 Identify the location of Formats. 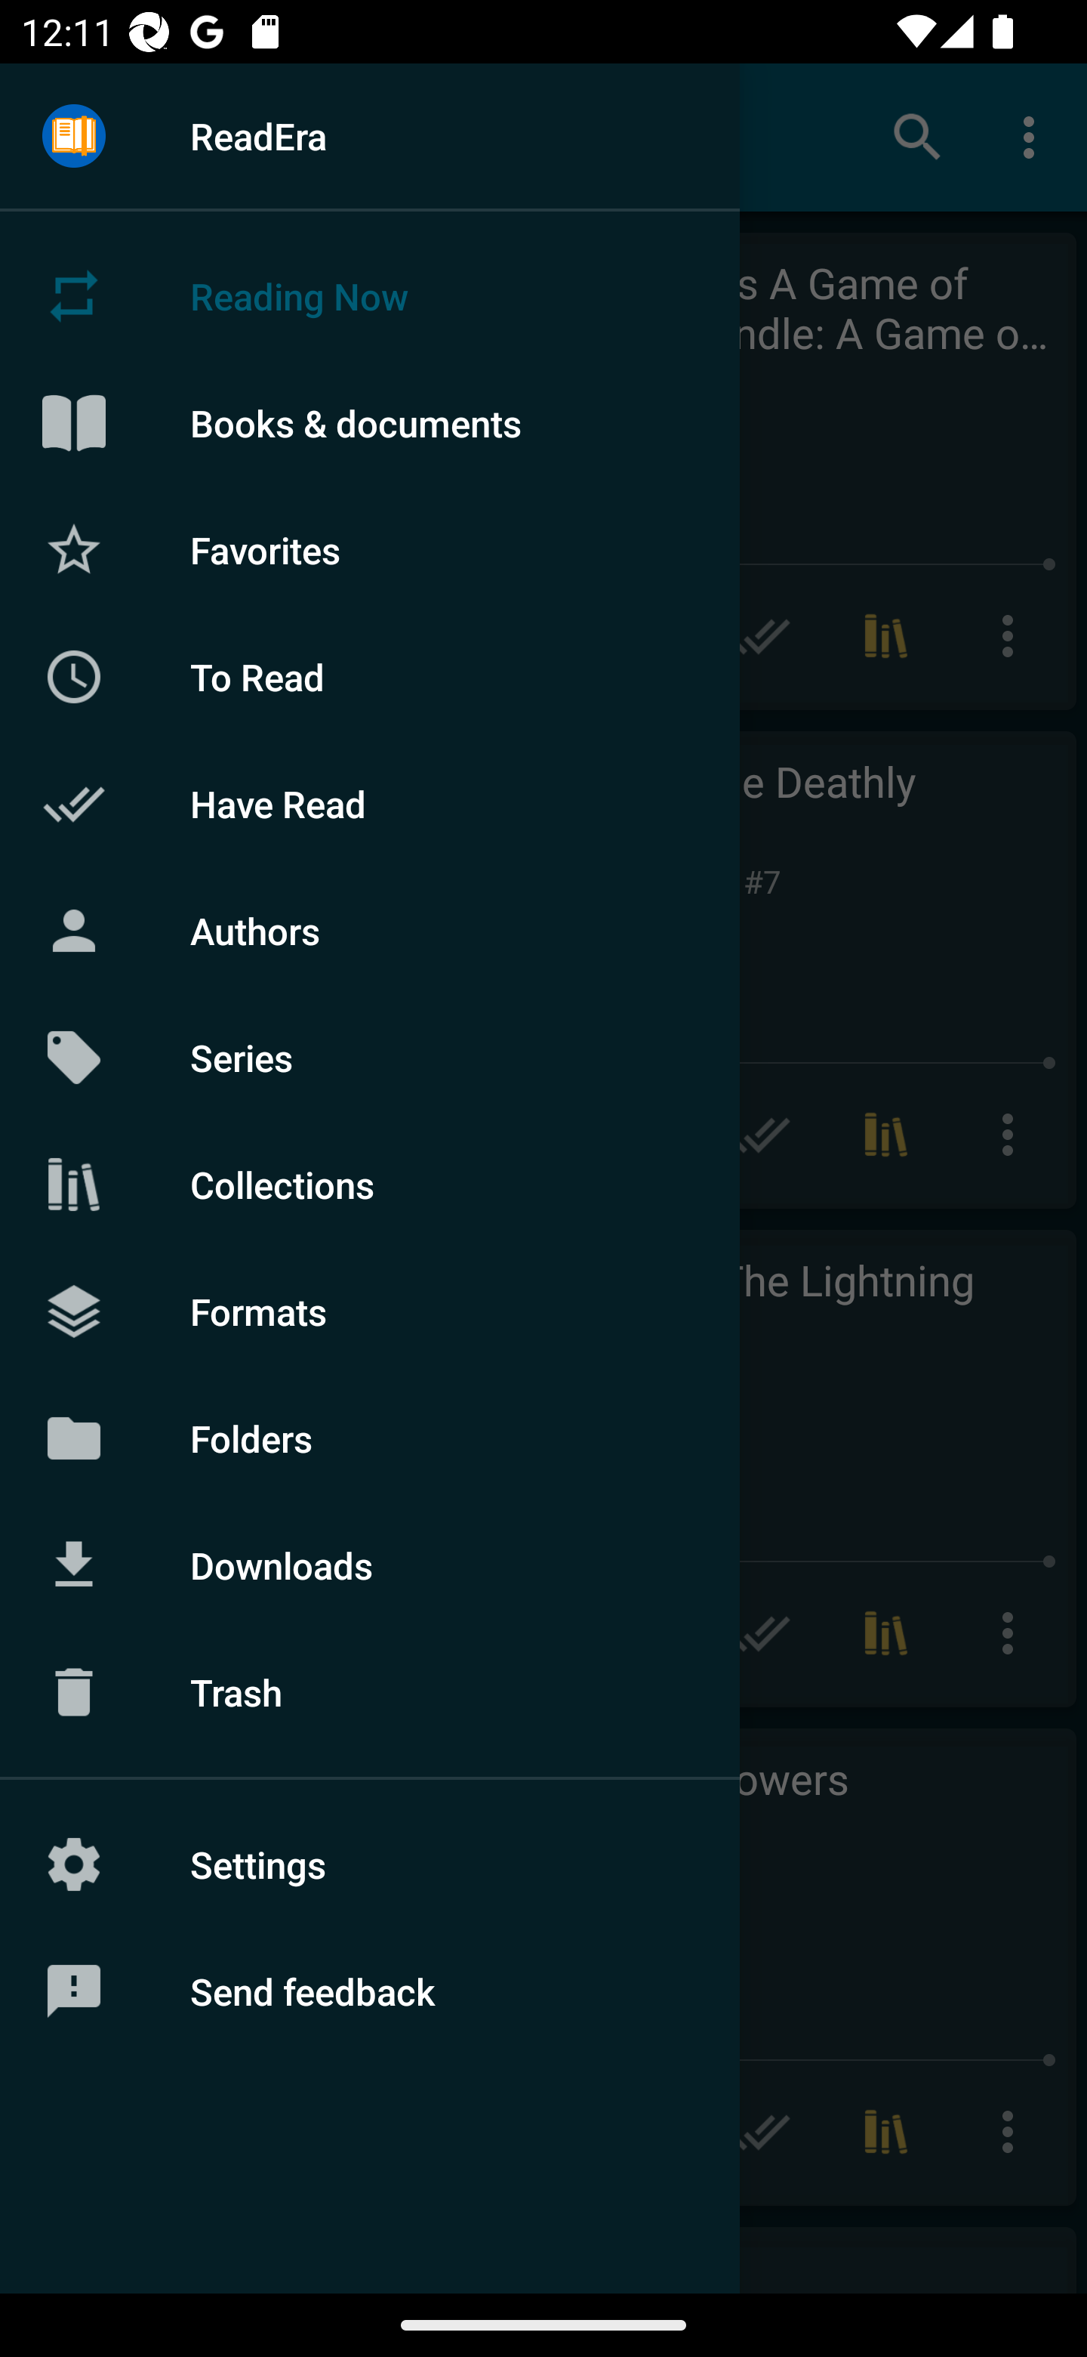
(370, 1310).